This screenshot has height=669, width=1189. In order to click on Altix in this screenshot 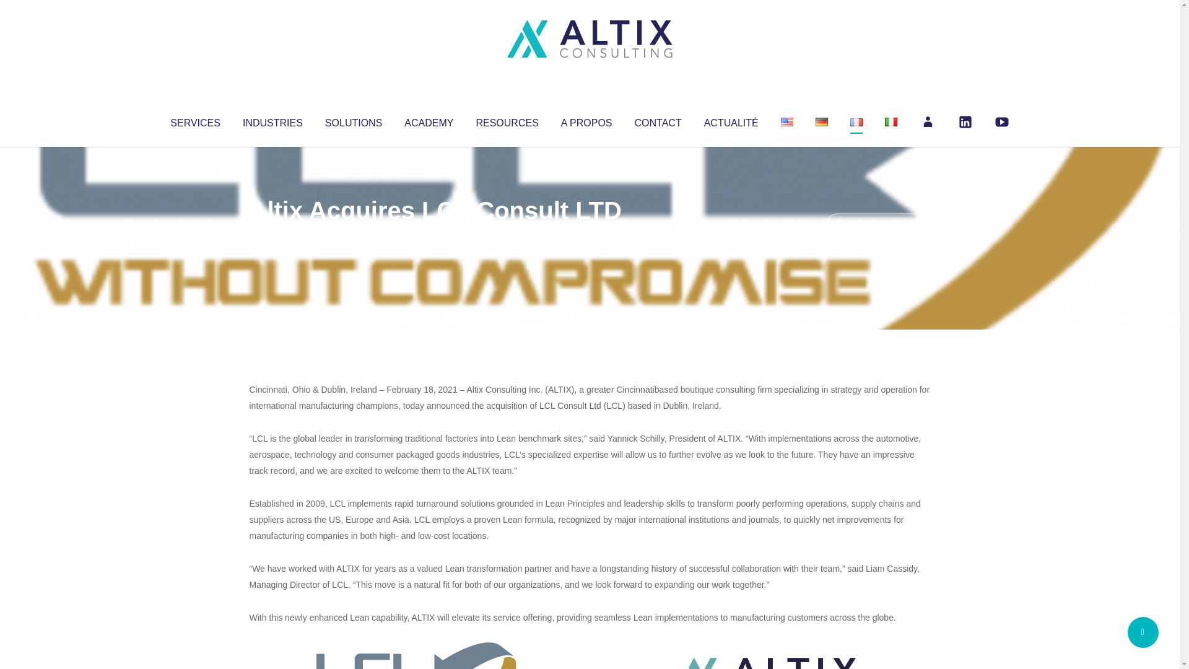, I will do `click(272, 235)`.